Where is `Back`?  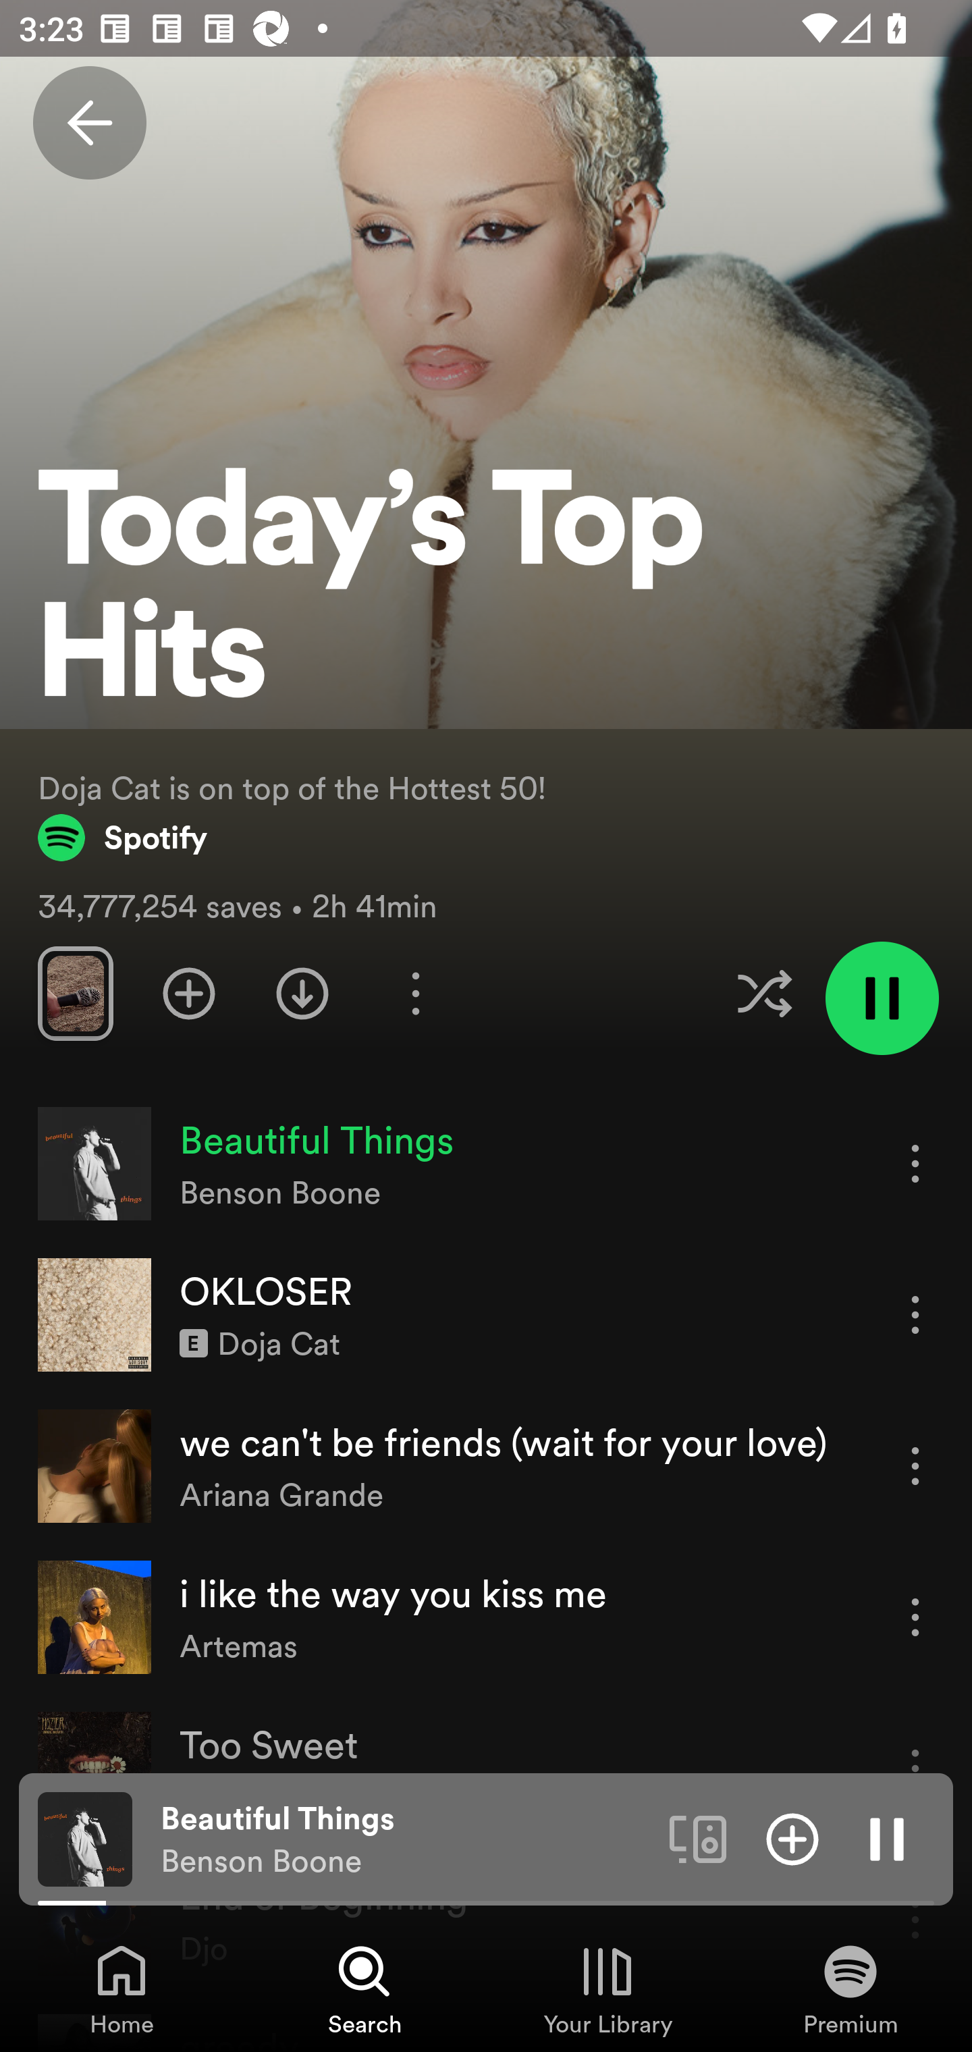
Back is located at coordinates (89, 123).